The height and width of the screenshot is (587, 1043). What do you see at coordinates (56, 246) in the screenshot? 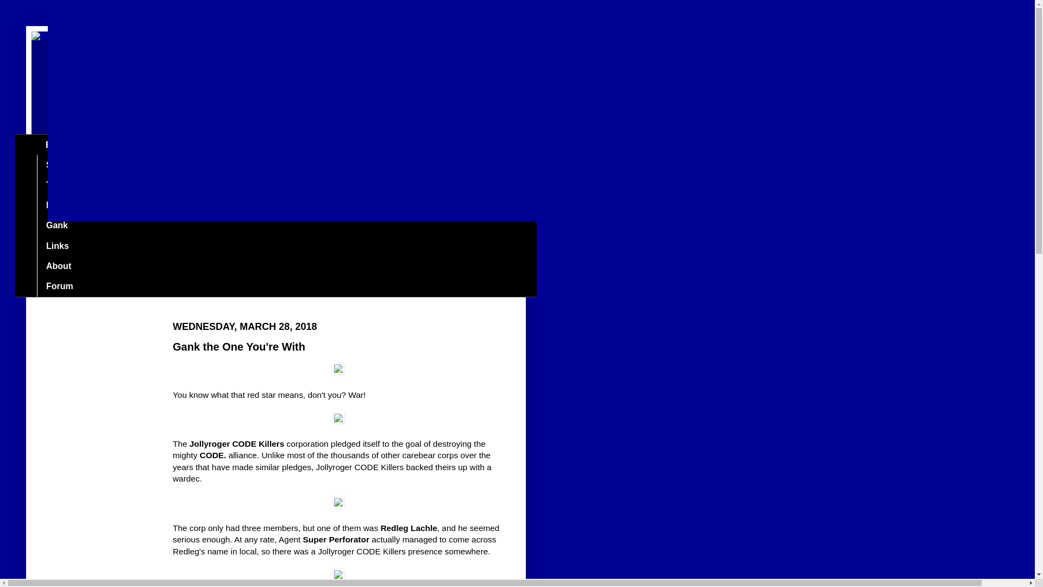
I see `Links` at bounding box center [56, 246].